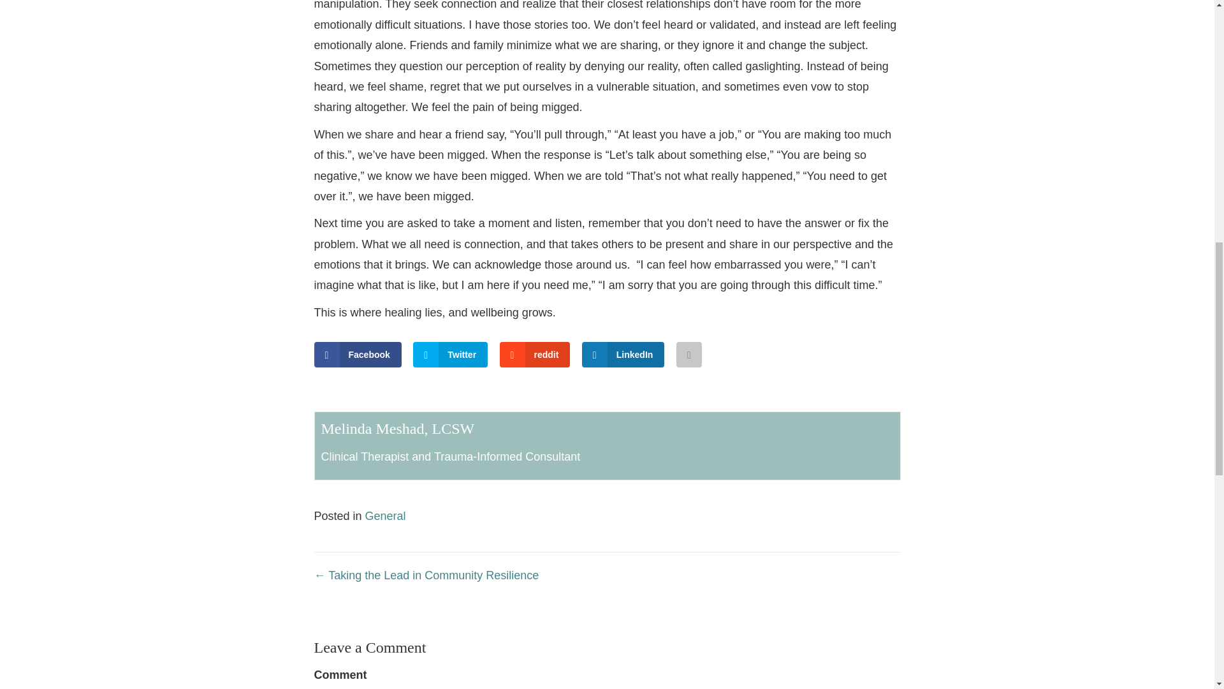 The height and width of the screenshot is (689, 1224). Describe the element at coordinates (357, 354) in the screenshot. I see `Facebook` at that location.